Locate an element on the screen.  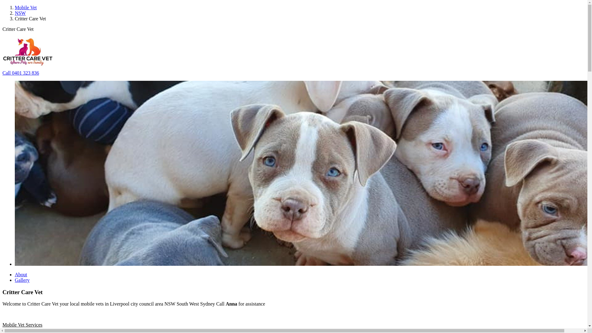
NSW is located at coordinates (20, 13).